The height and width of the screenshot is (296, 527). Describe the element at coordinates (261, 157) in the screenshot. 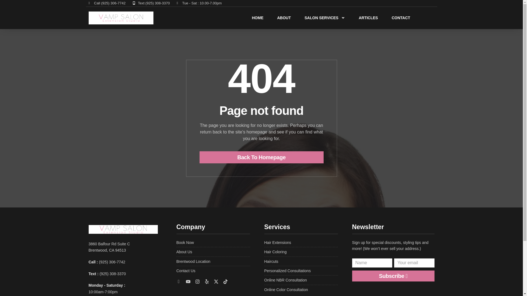

I see `Back To Homepage` at that location.